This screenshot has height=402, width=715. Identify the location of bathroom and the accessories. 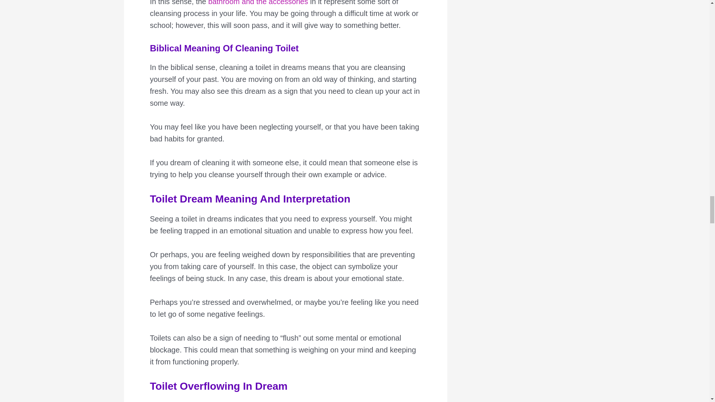
(258, 3).